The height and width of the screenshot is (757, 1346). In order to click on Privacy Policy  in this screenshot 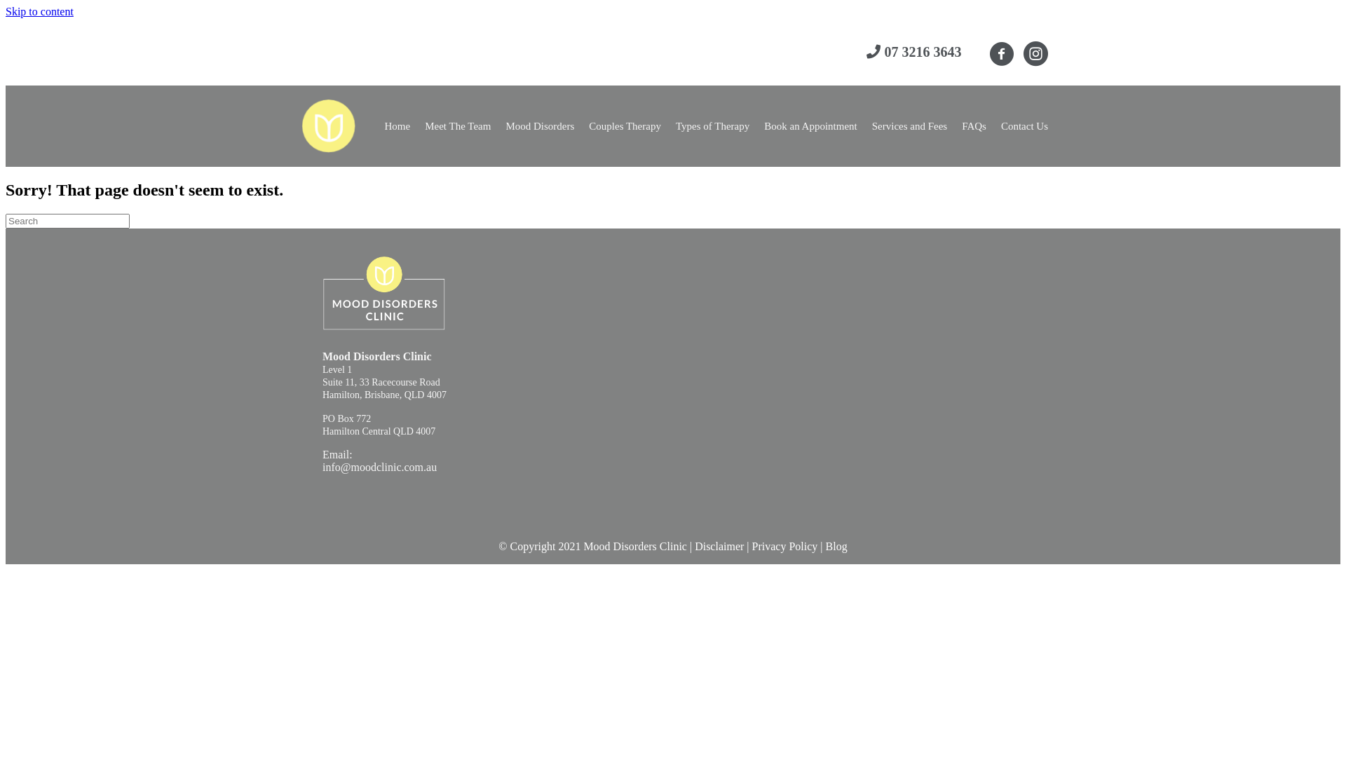, I will do `click(787, 547)`.